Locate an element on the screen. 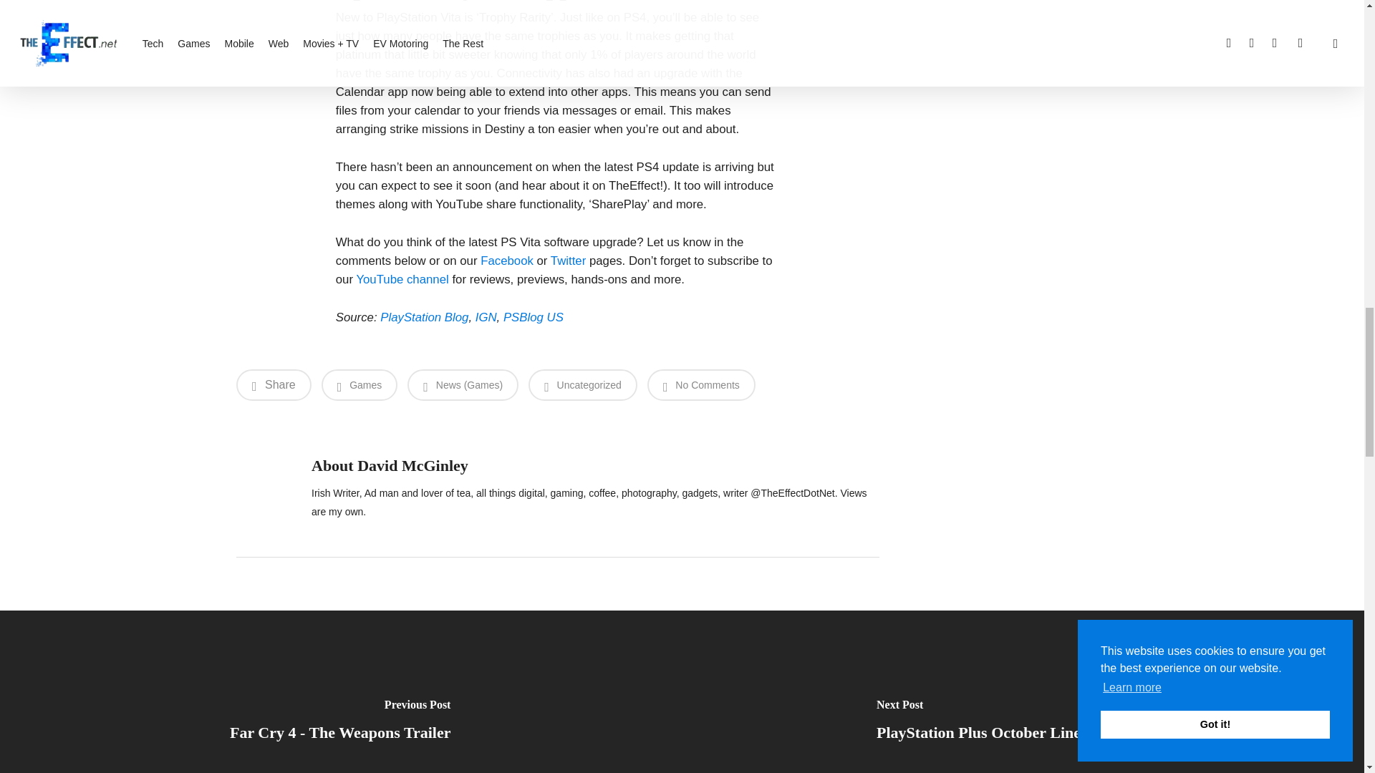  TheEffect.net on Twitter is located at coordinates (568, 261).